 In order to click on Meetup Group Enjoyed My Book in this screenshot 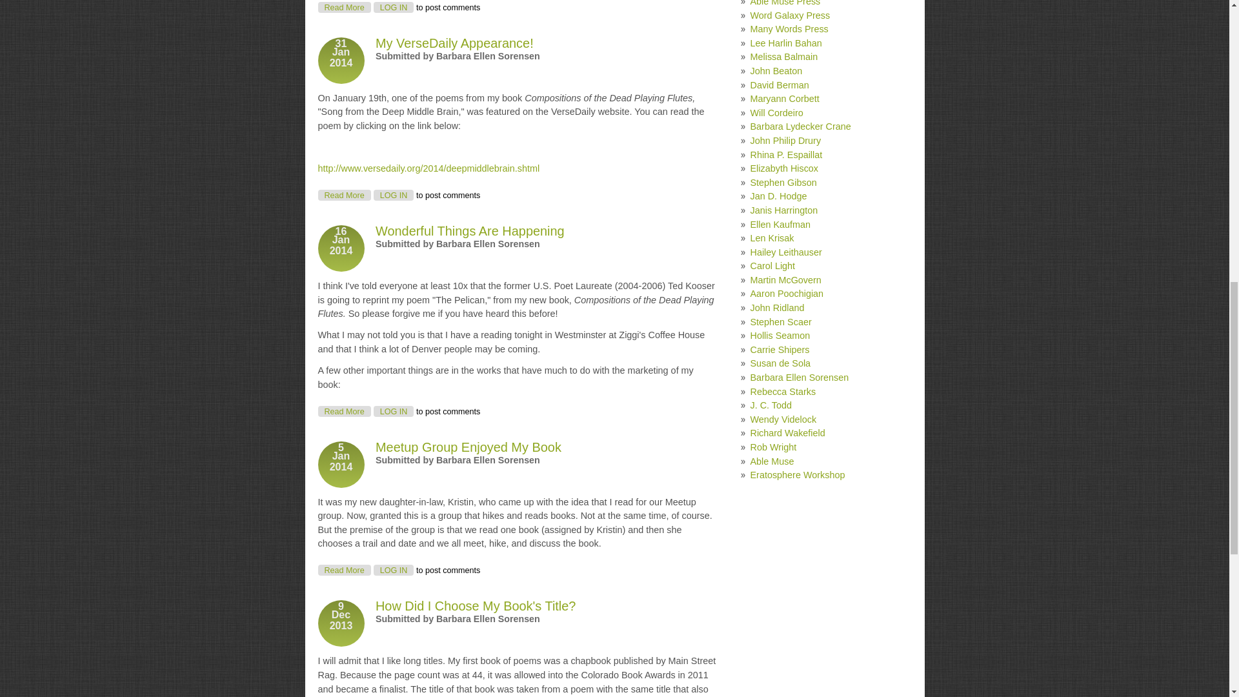, I will do `click(343, 570)`.